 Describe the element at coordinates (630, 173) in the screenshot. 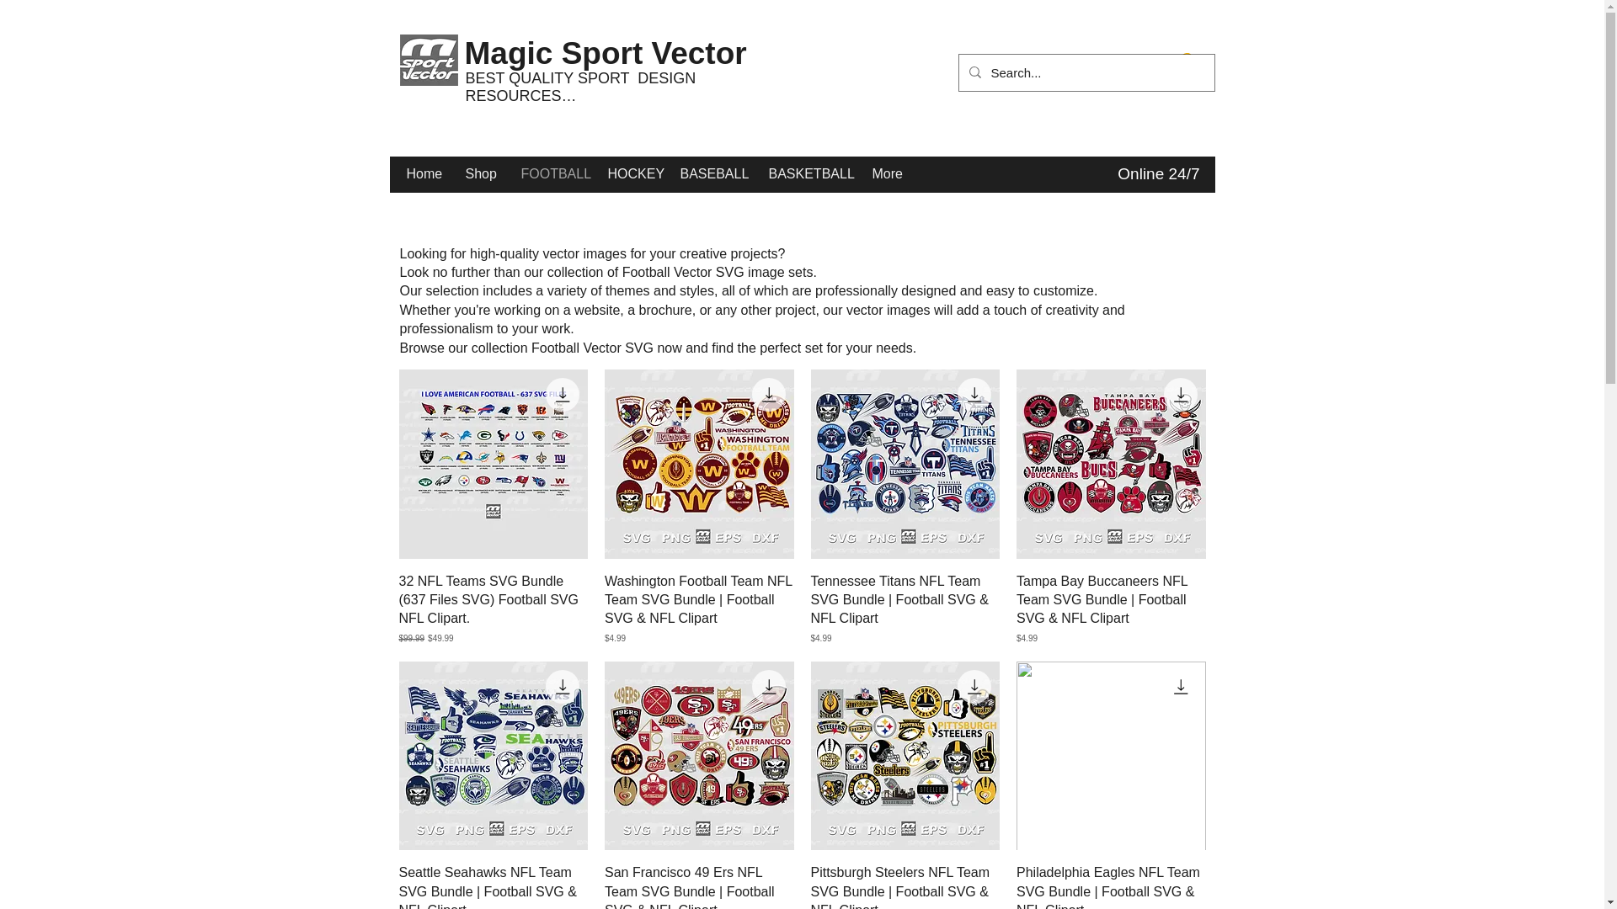

I see `HOCKEY` at that location.